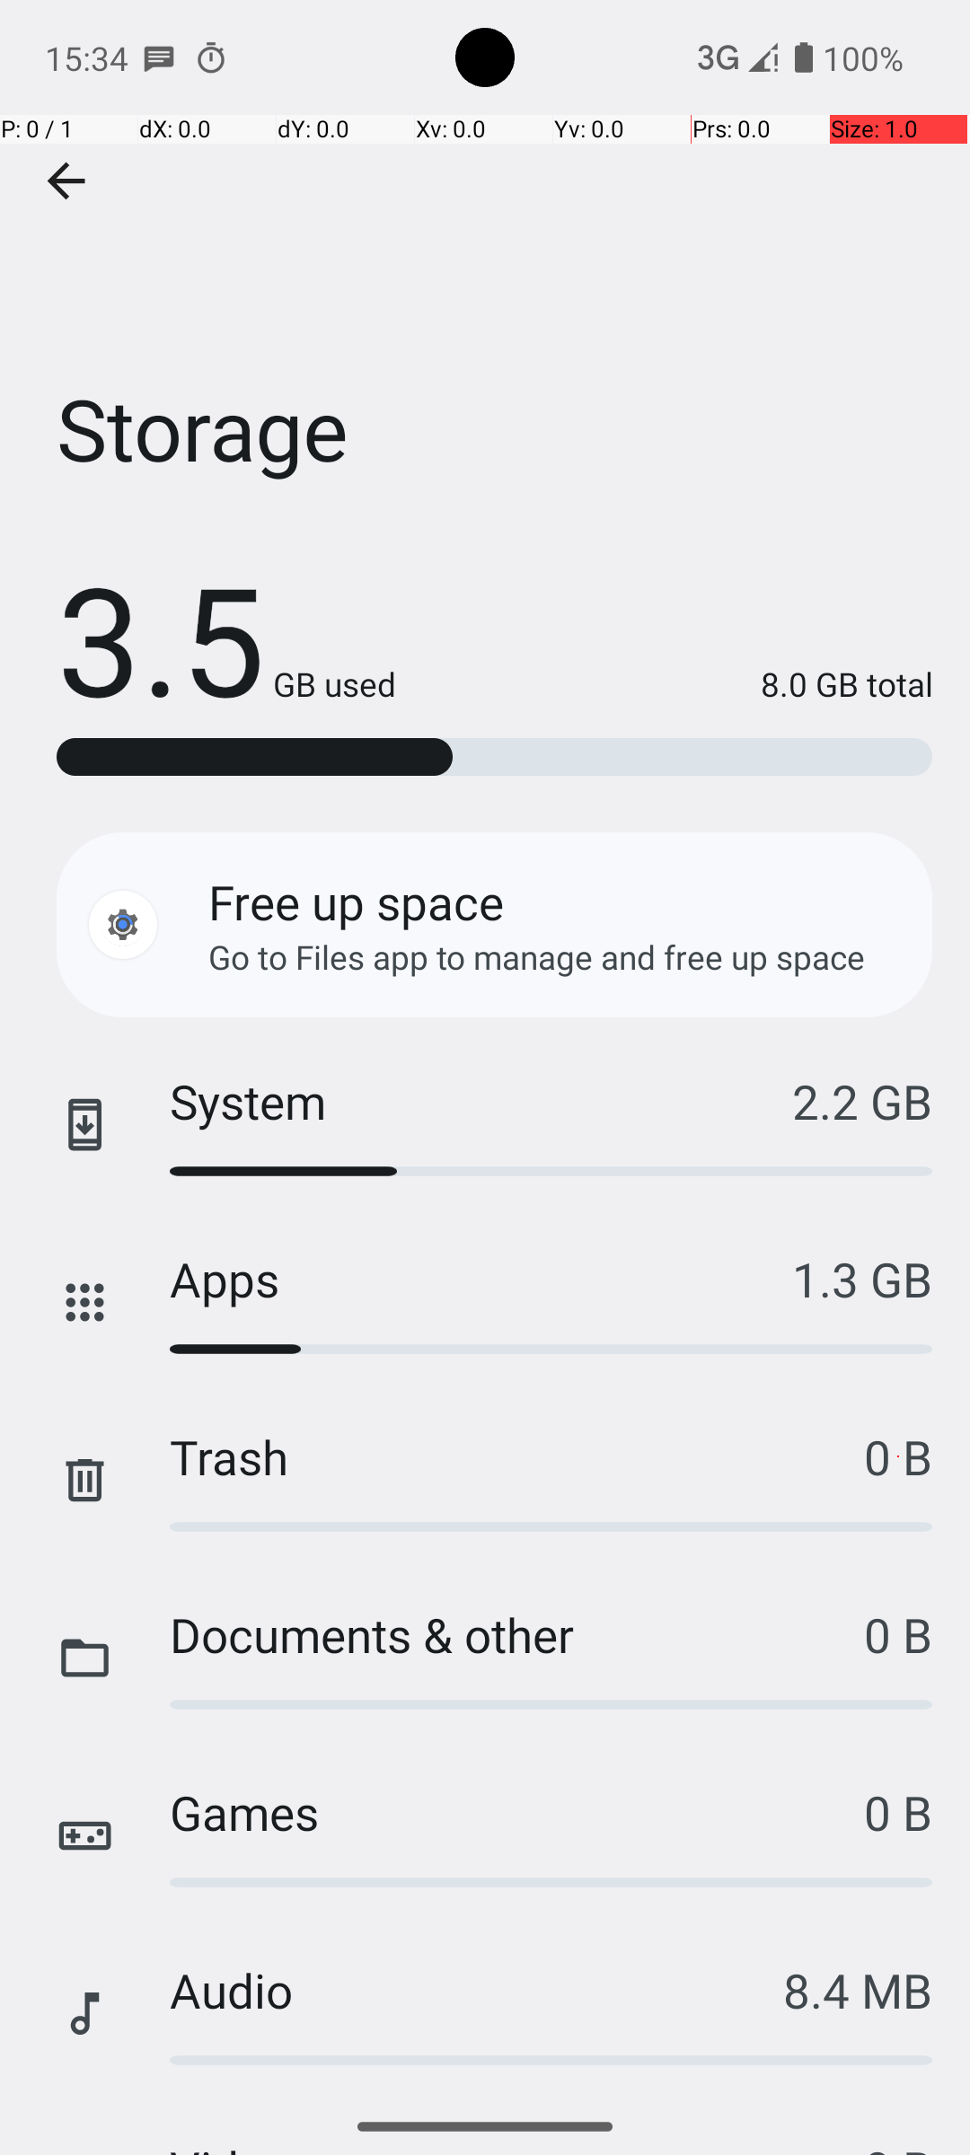  I want to click on 1.3 GB, so click(862, 1279).